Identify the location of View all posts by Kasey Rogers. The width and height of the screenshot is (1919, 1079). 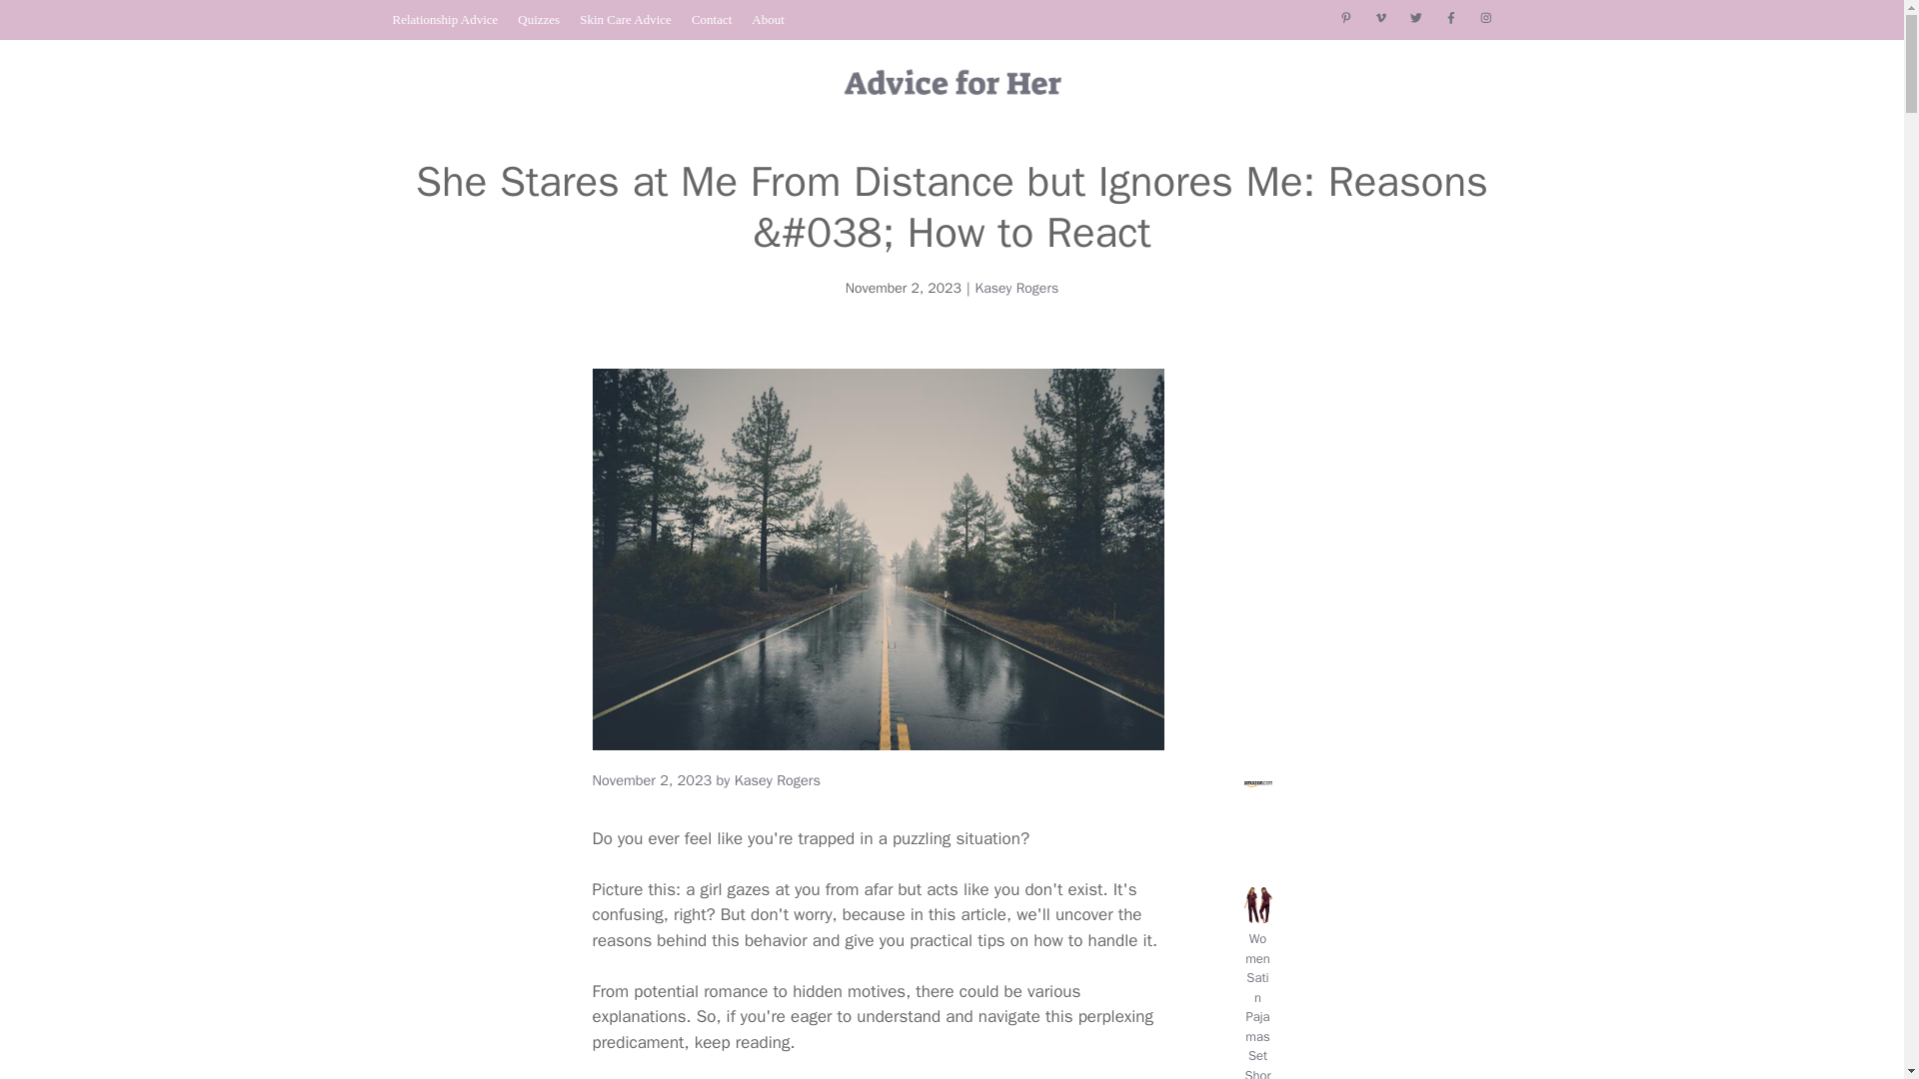
(778, 779).